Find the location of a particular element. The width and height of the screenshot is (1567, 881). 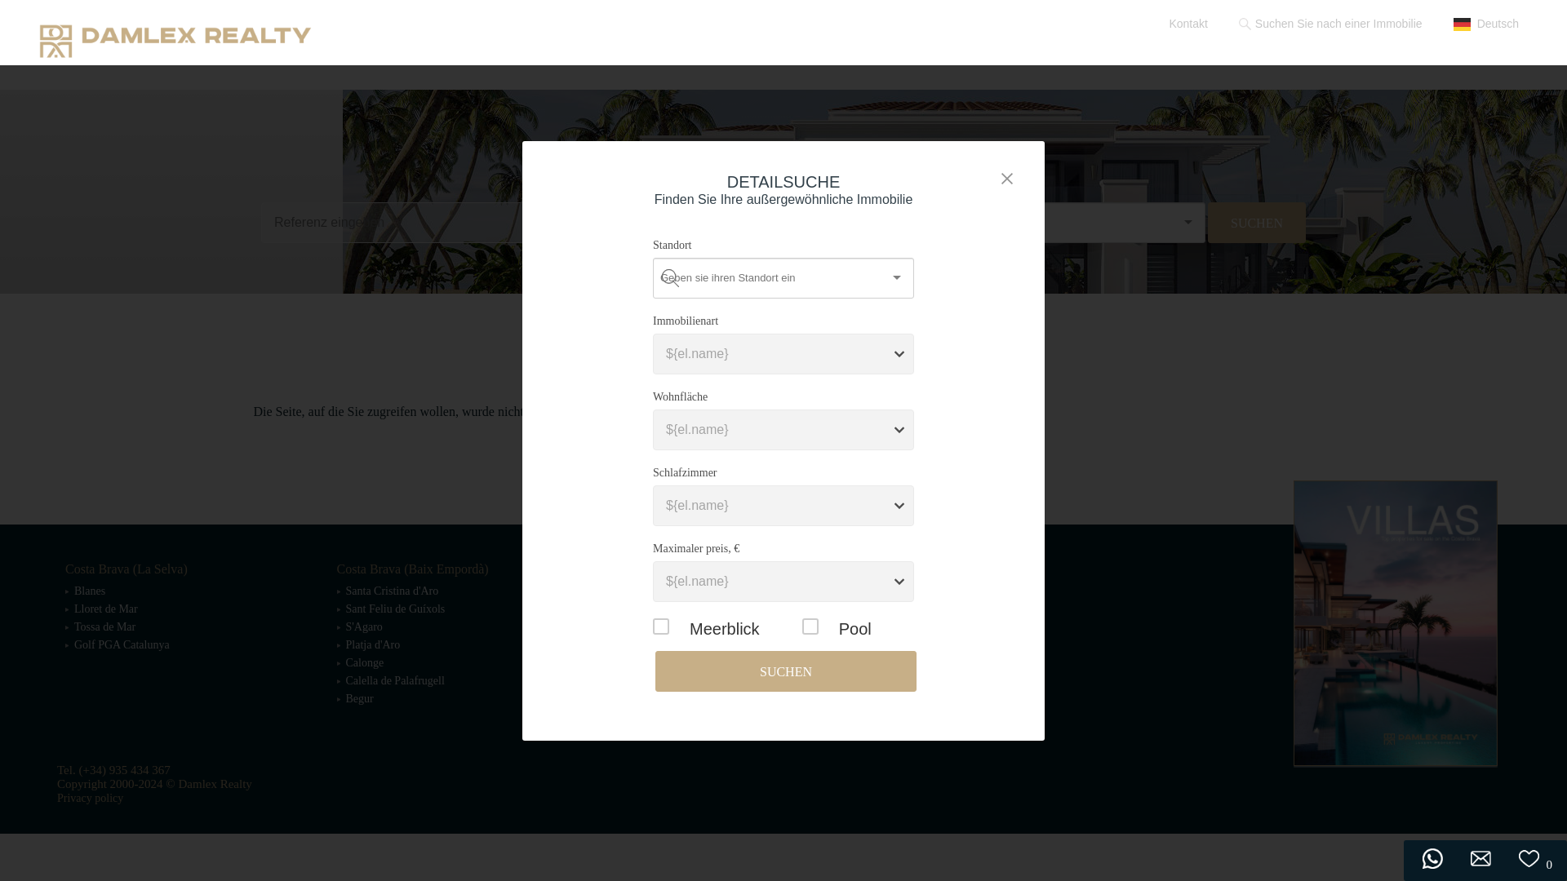

REFERENZ is located at coordinates (939, 259).